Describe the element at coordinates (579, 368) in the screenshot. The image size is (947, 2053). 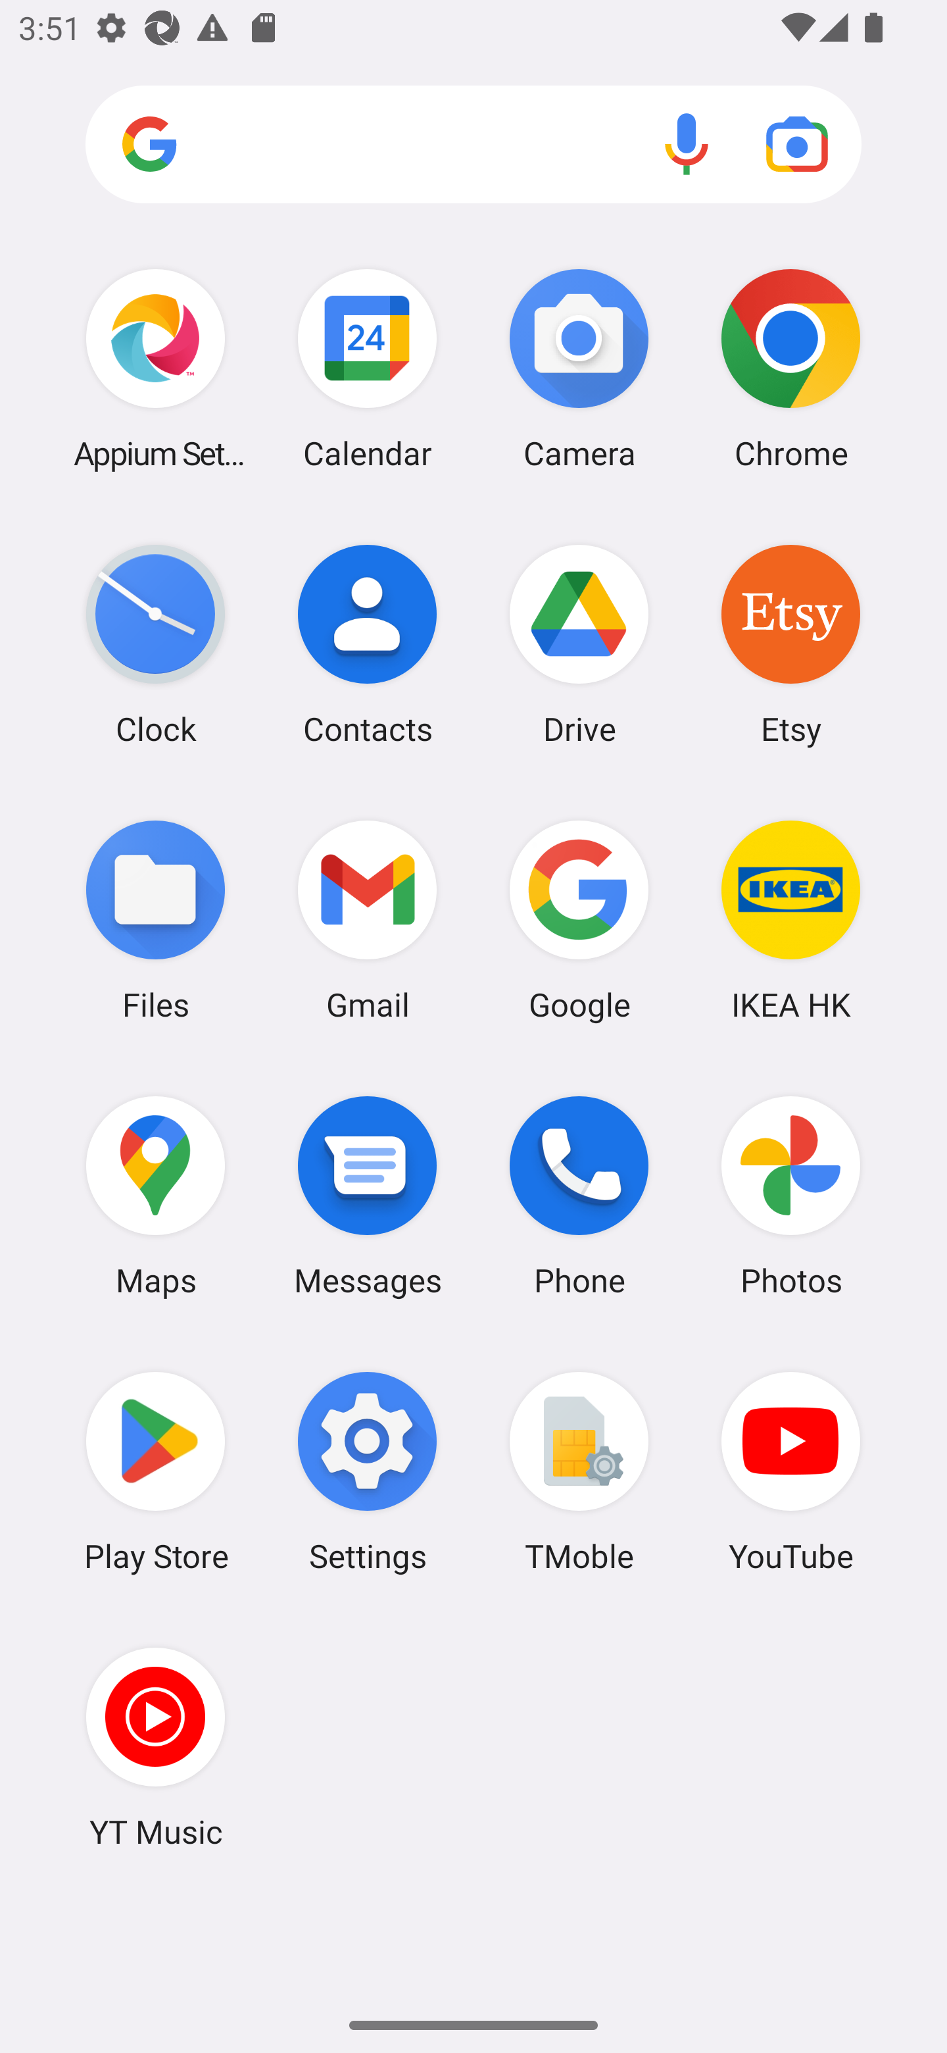
I see `Camera` at that location.